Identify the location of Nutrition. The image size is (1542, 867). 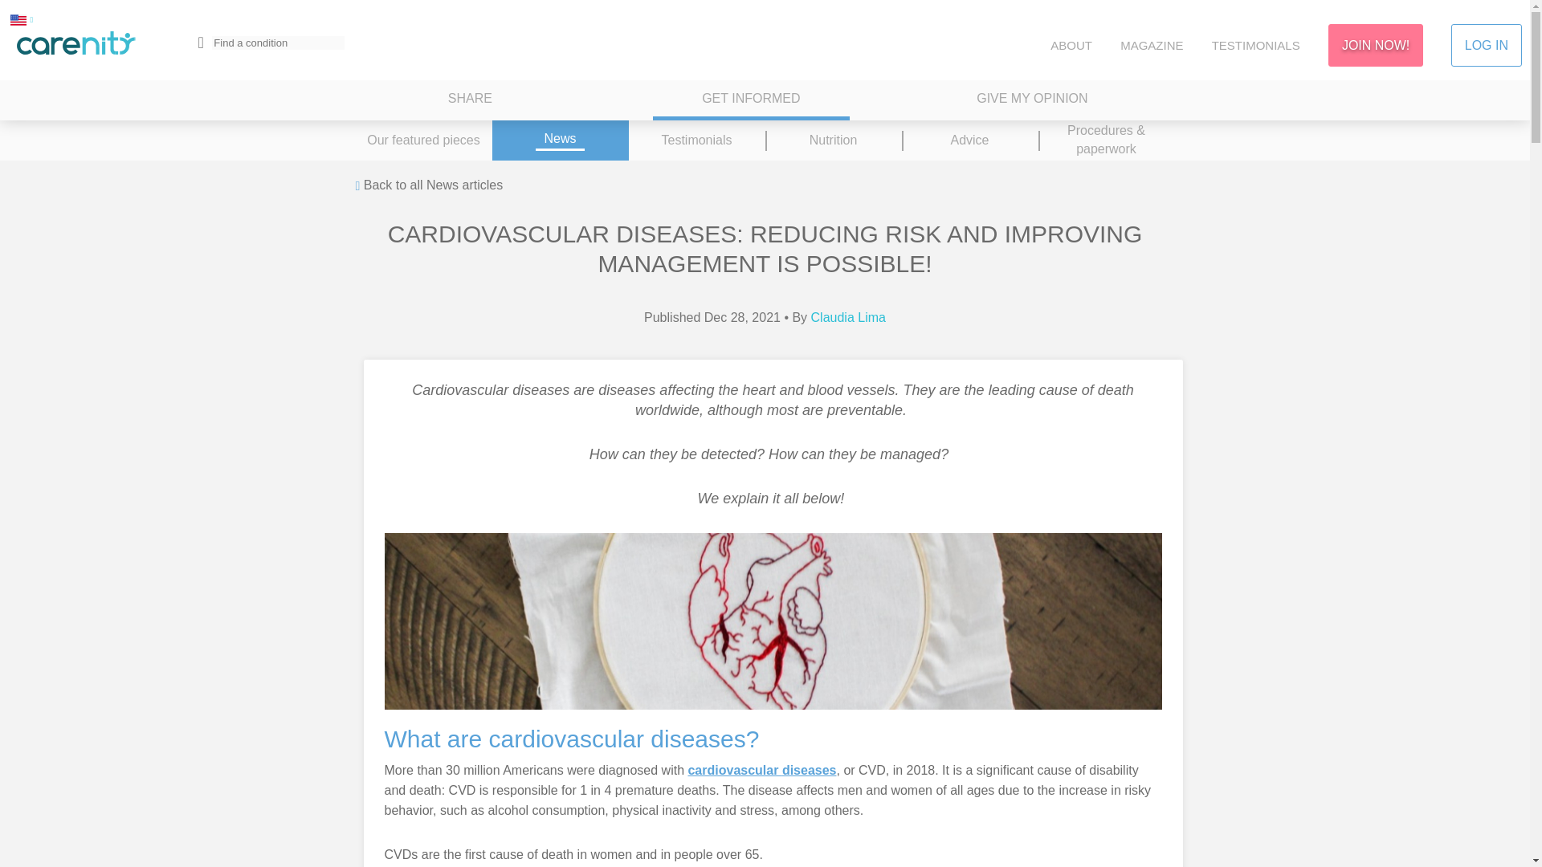
(832, 140).